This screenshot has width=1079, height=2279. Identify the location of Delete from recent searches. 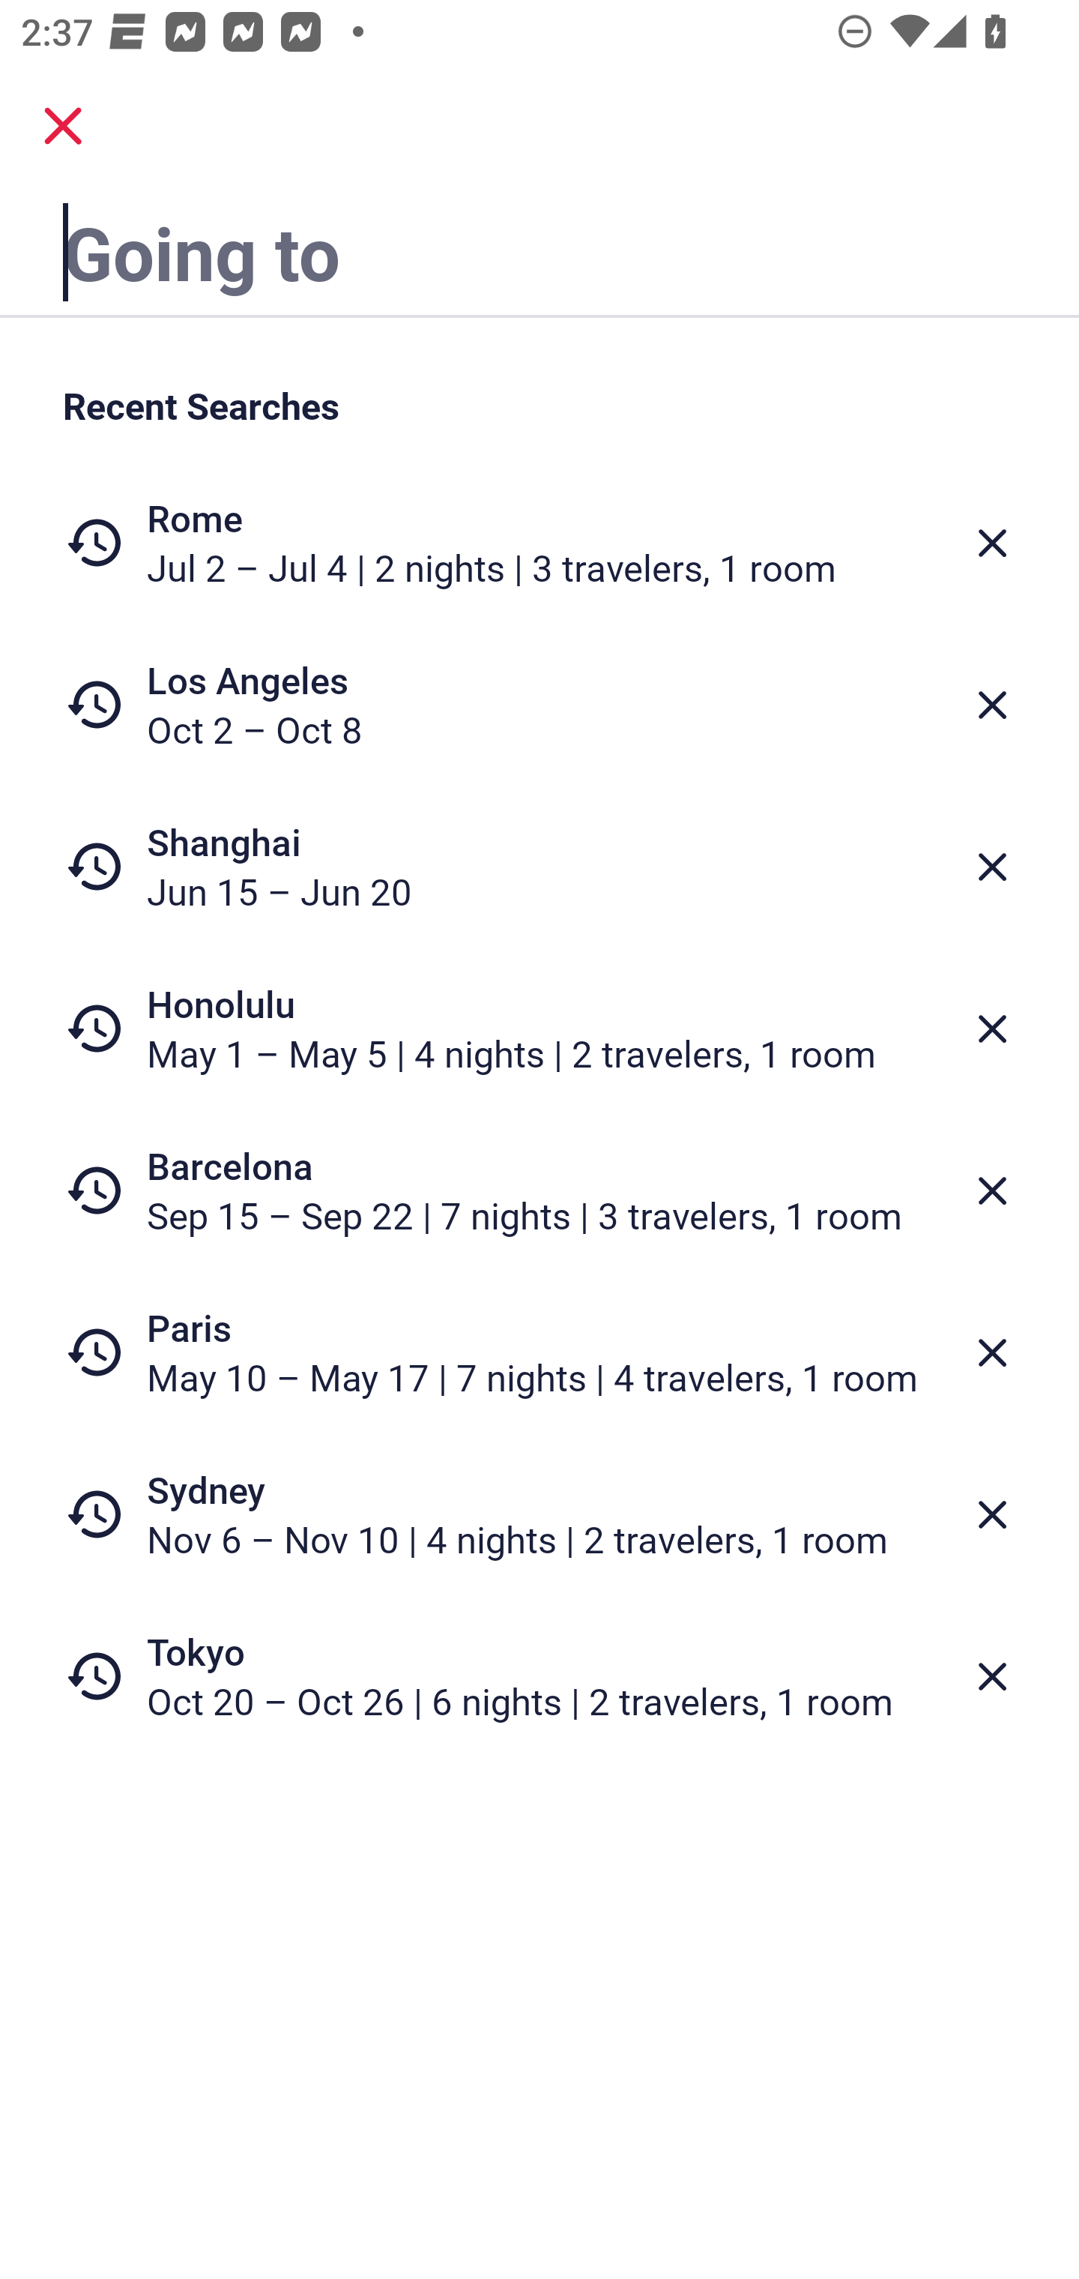
(992, 1676).